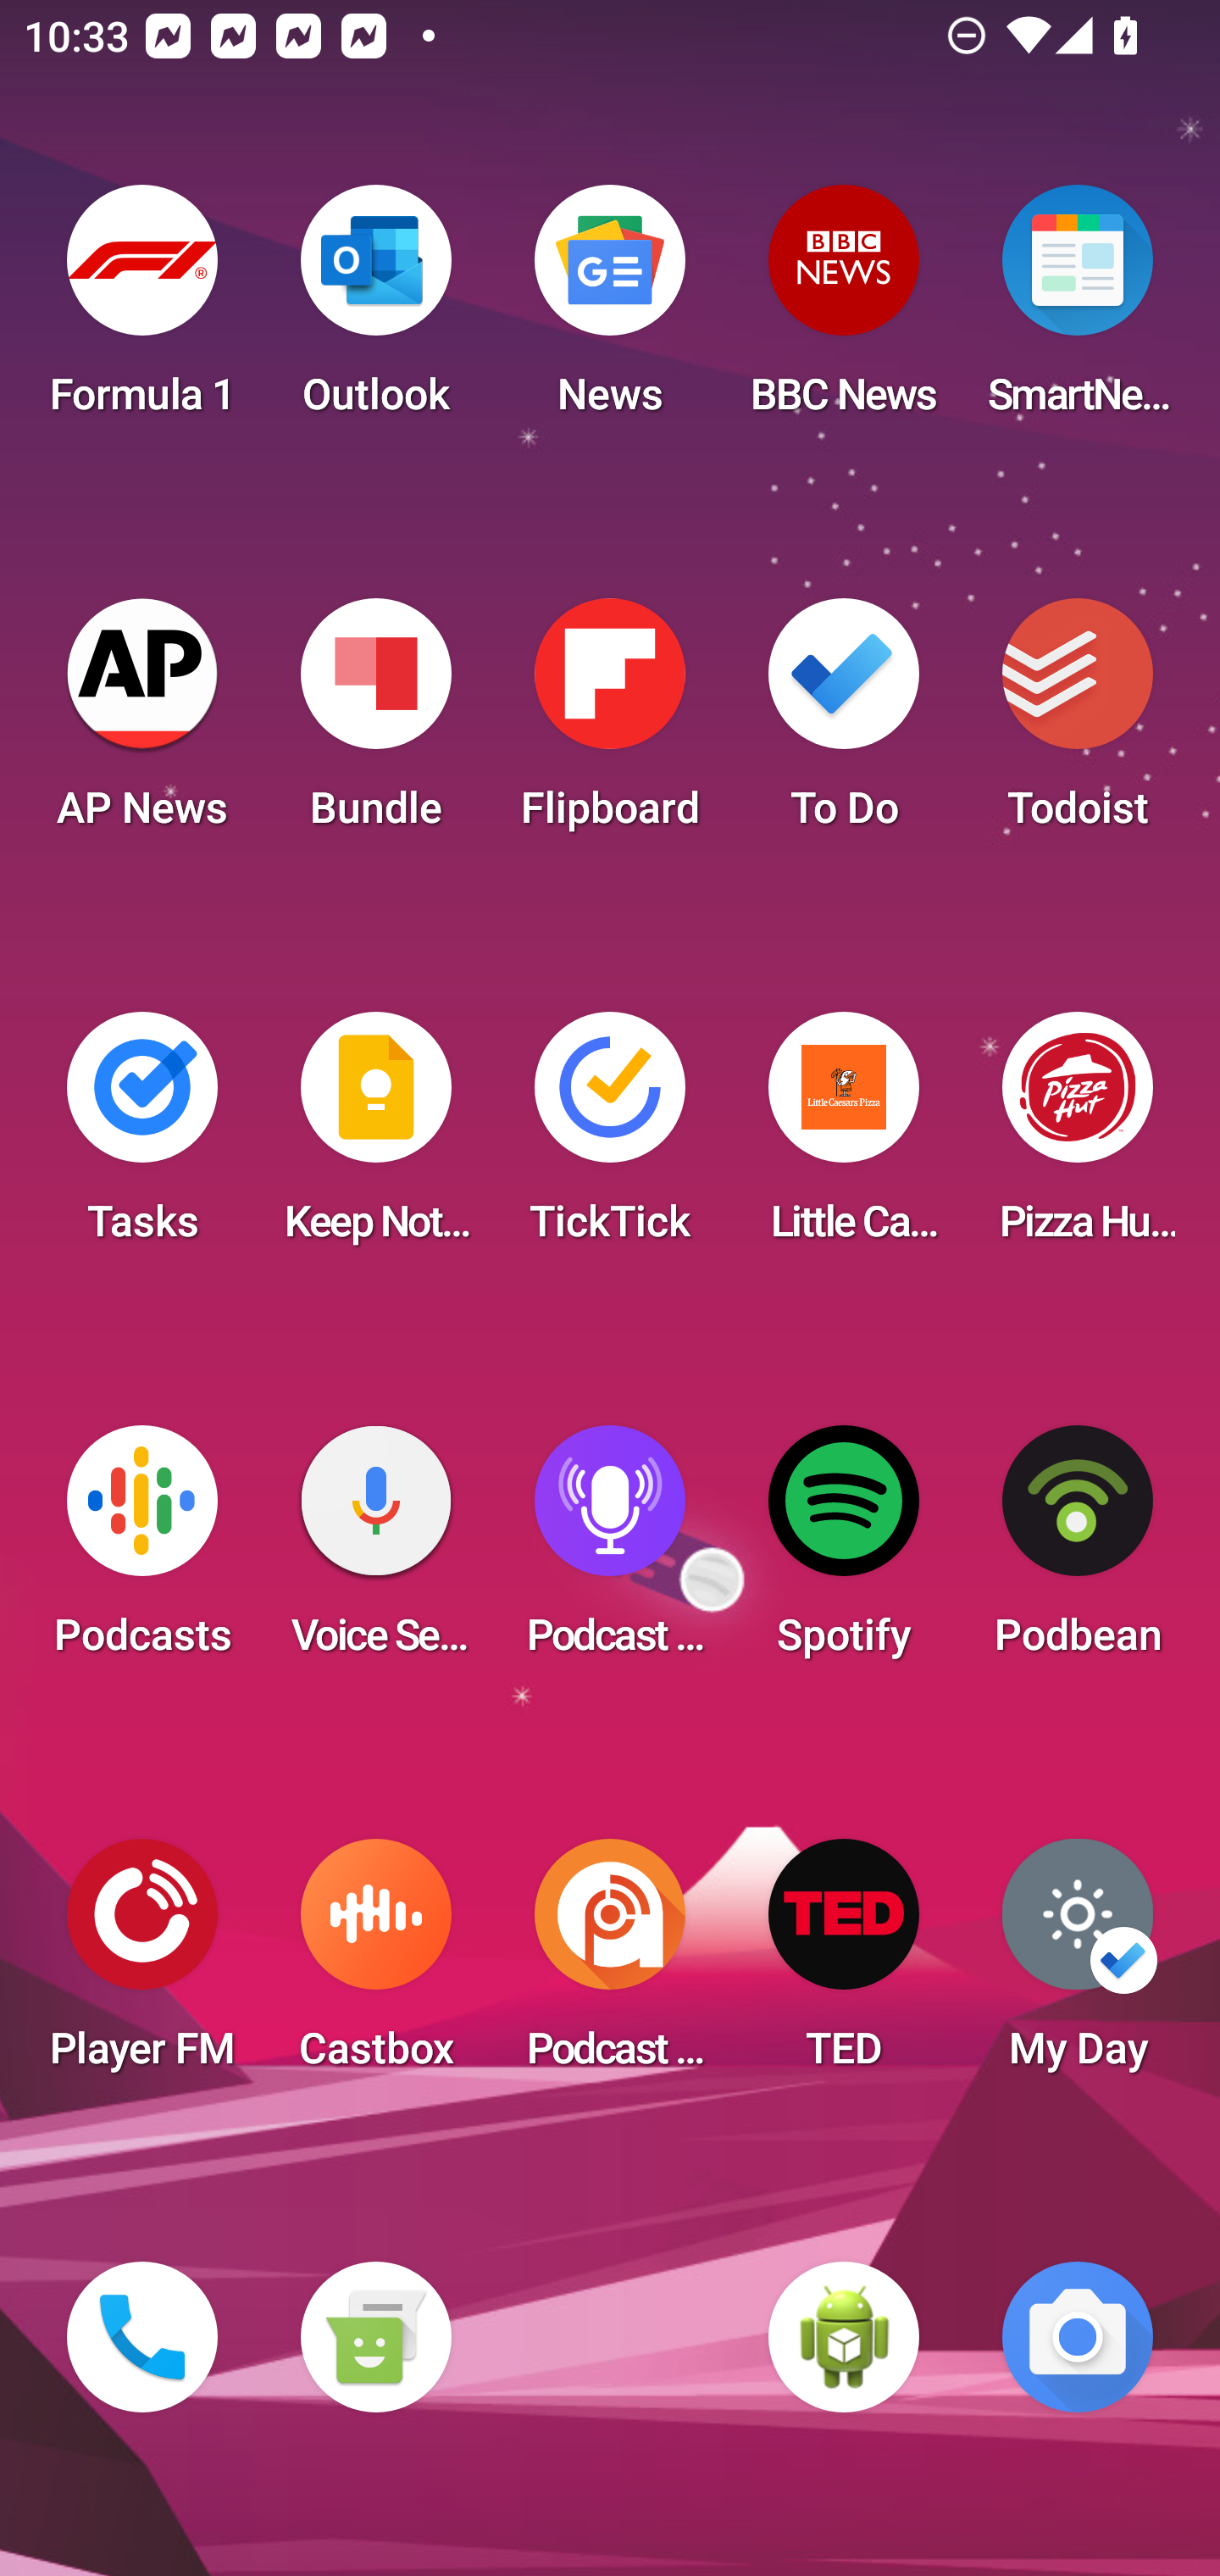 Image resolution: width=1220 pixels, height=2576 pixels. What do you see at coordinates (844, 2337) in the screenshot?
I see `WebView Browser Tester` at bounding box center [844, 2337].